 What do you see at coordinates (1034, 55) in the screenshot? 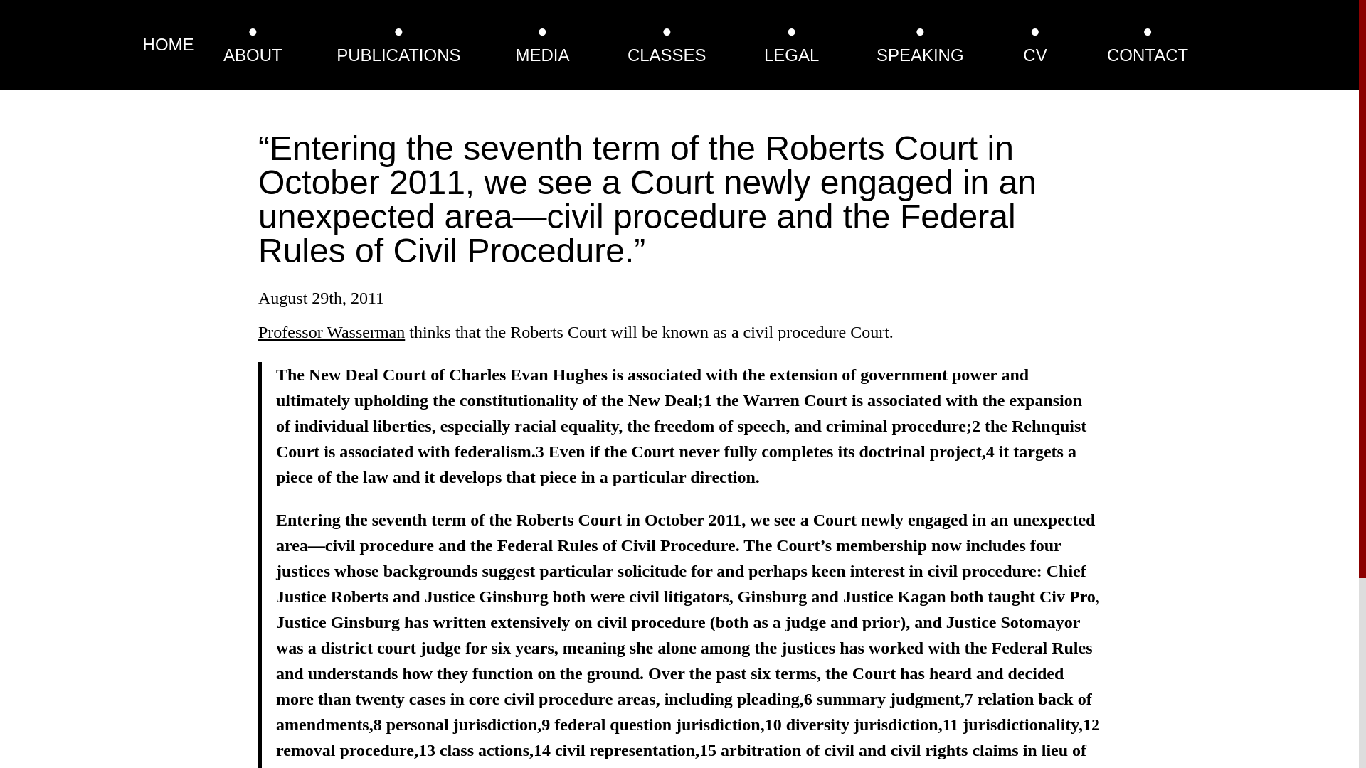
I see `CV` at bounding box center [1034, 55].